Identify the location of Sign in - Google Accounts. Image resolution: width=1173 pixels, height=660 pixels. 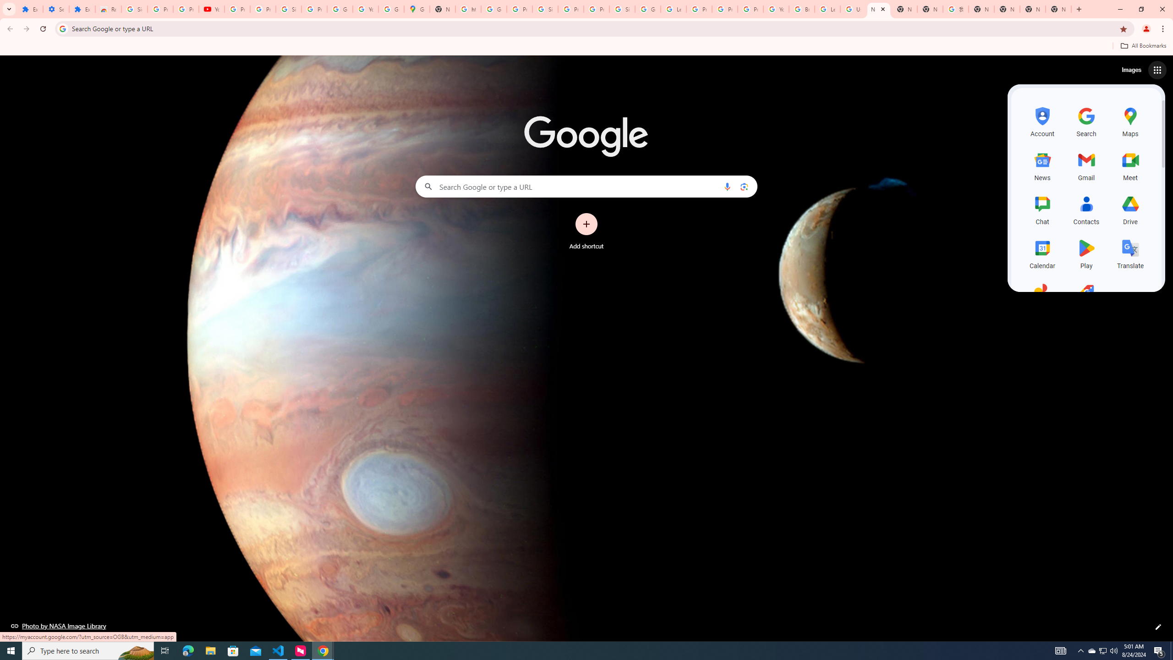
(622, 9).